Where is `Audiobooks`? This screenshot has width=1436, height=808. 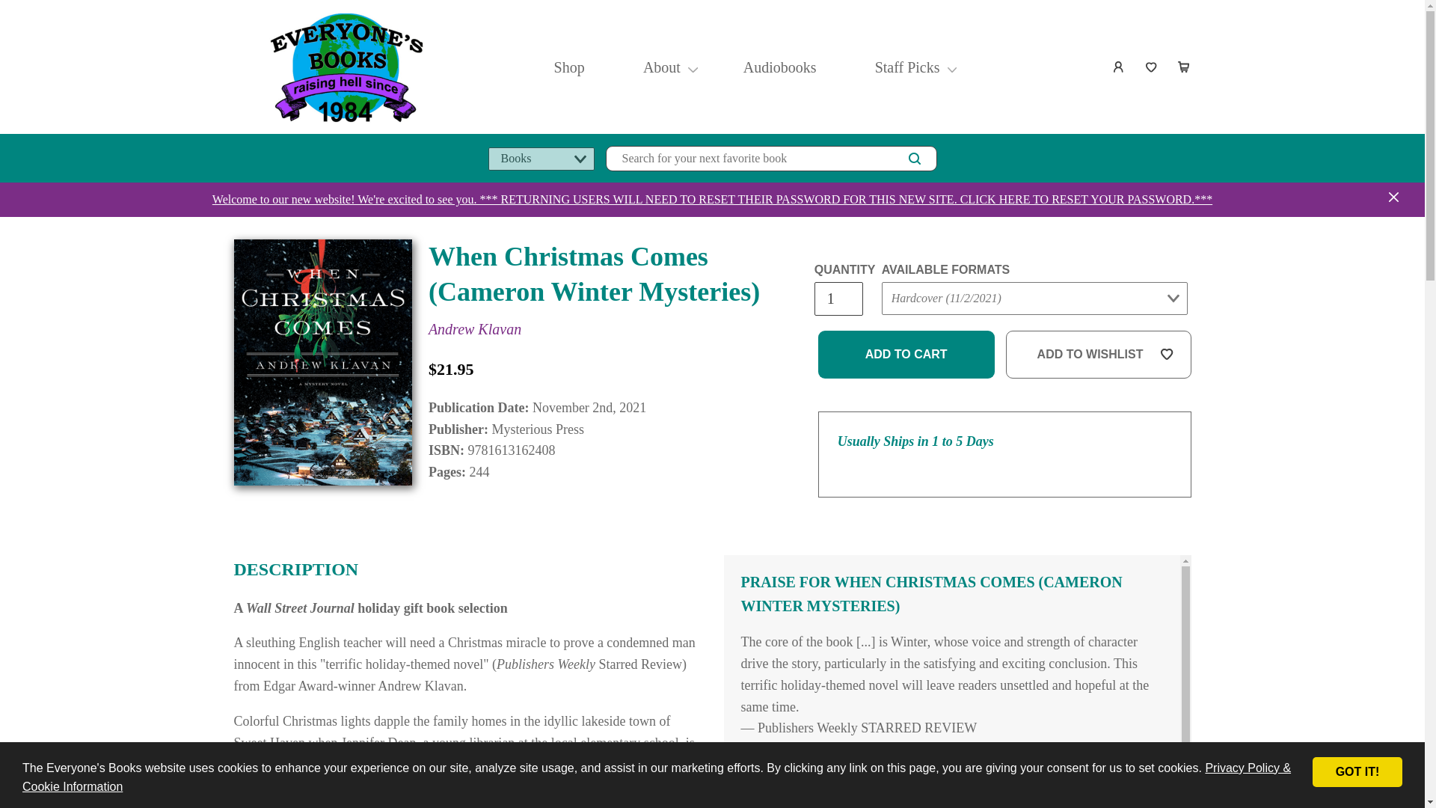 Audiobooks is located at coordinates (780, 67).